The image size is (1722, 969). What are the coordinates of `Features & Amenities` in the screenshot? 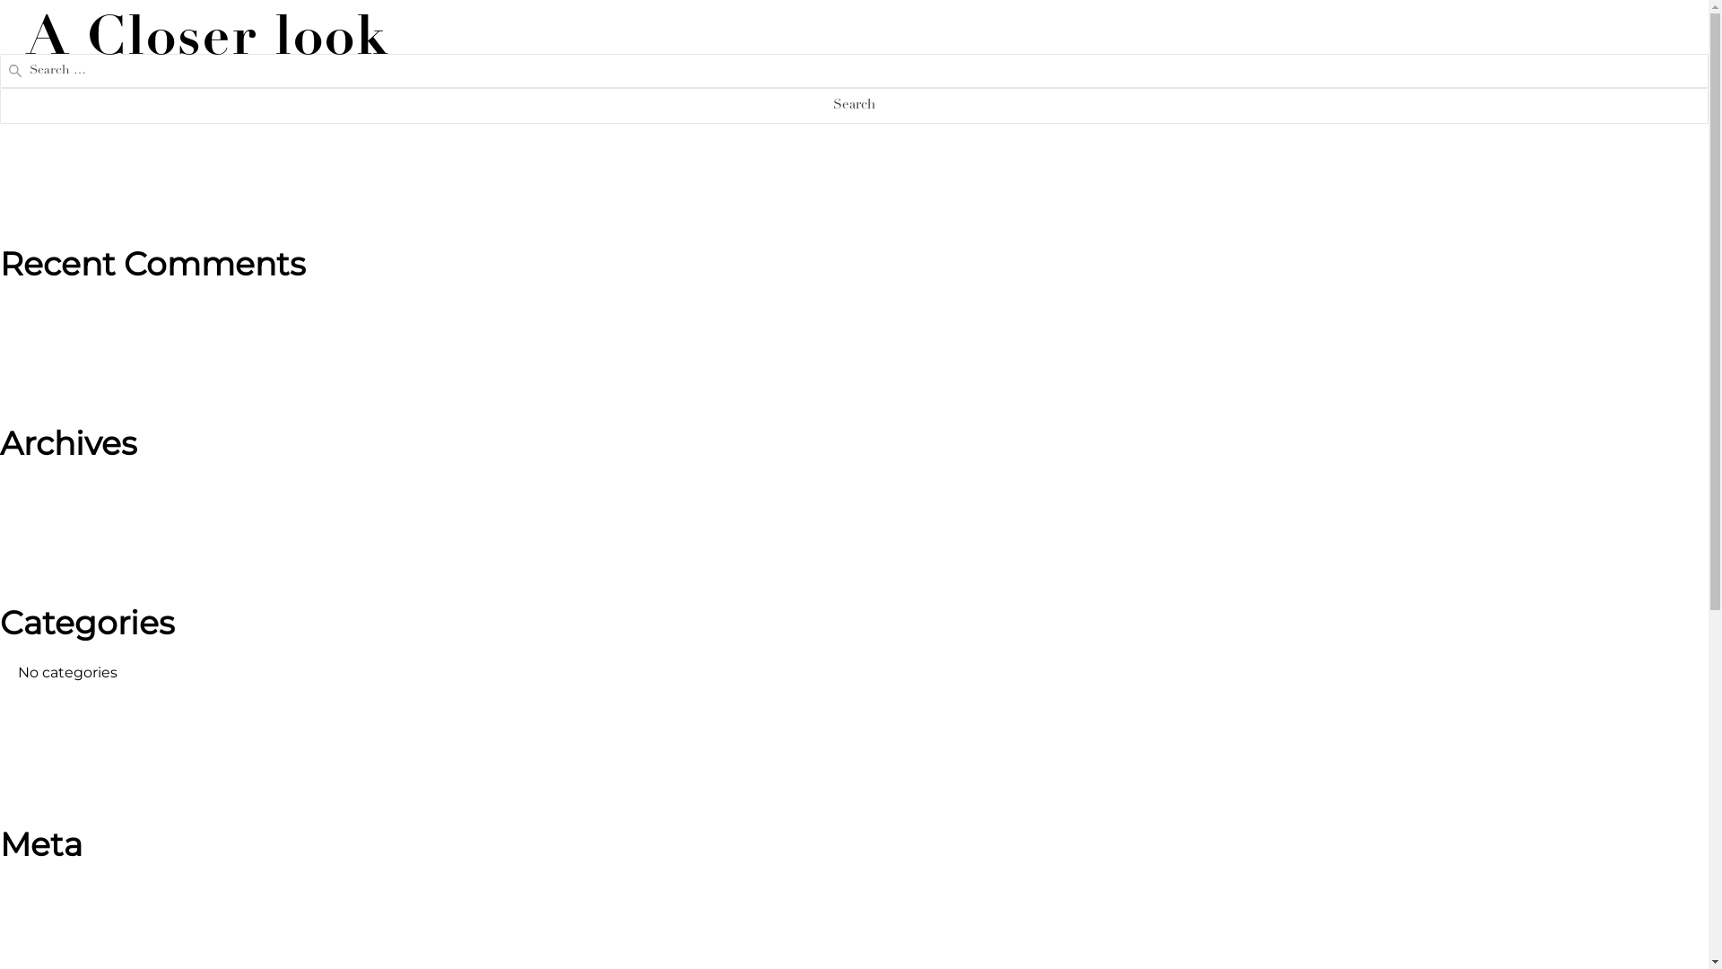 It's located at (1163, 39).